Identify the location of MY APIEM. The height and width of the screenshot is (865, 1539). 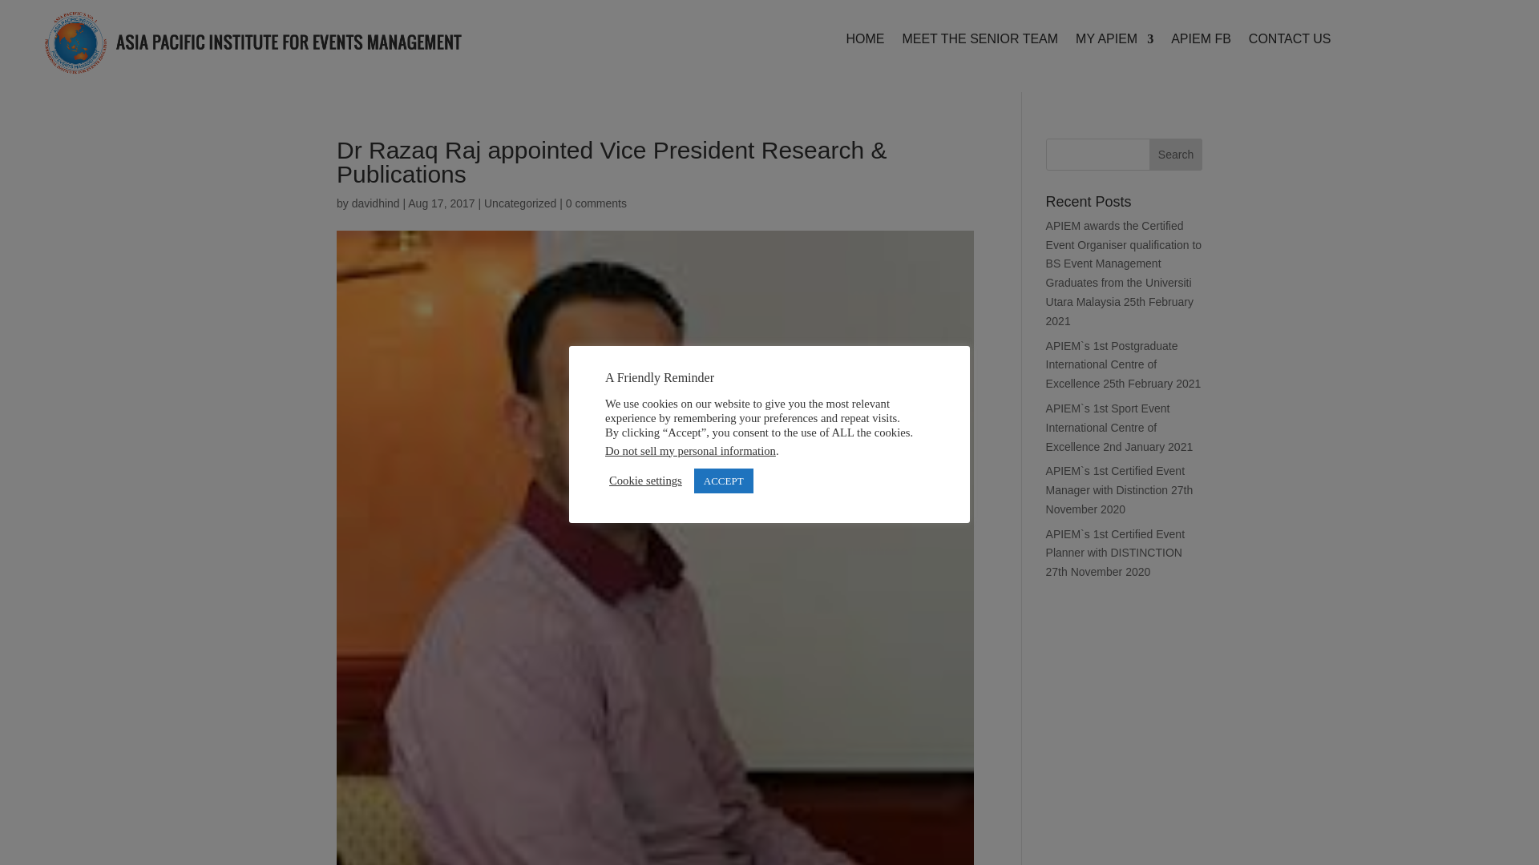
(1114, 42).